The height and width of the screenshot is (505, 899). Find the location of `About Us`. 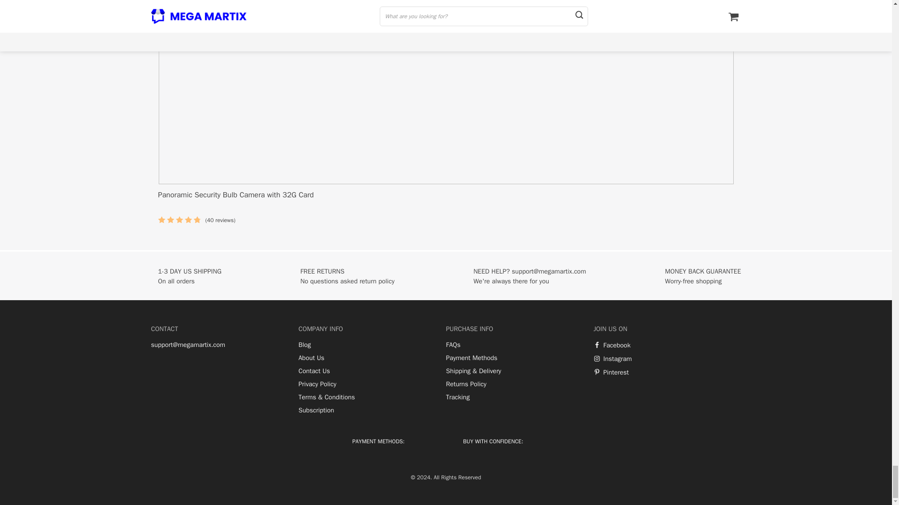

About Us is located at coordinates (311, 358).